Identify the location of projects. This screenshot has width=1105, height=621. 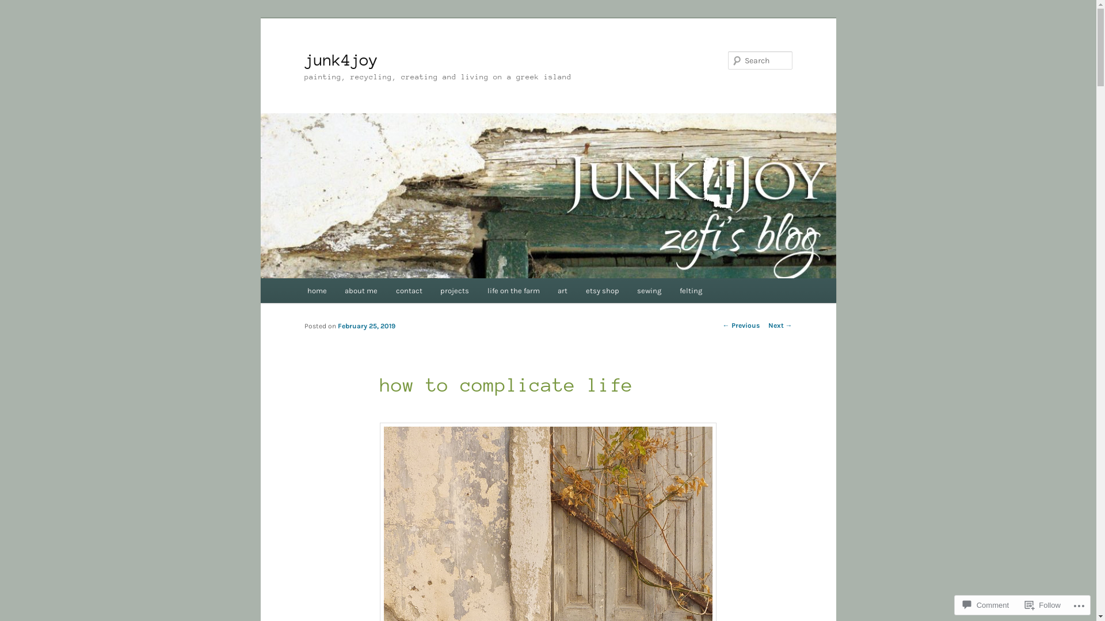
(455, 291).